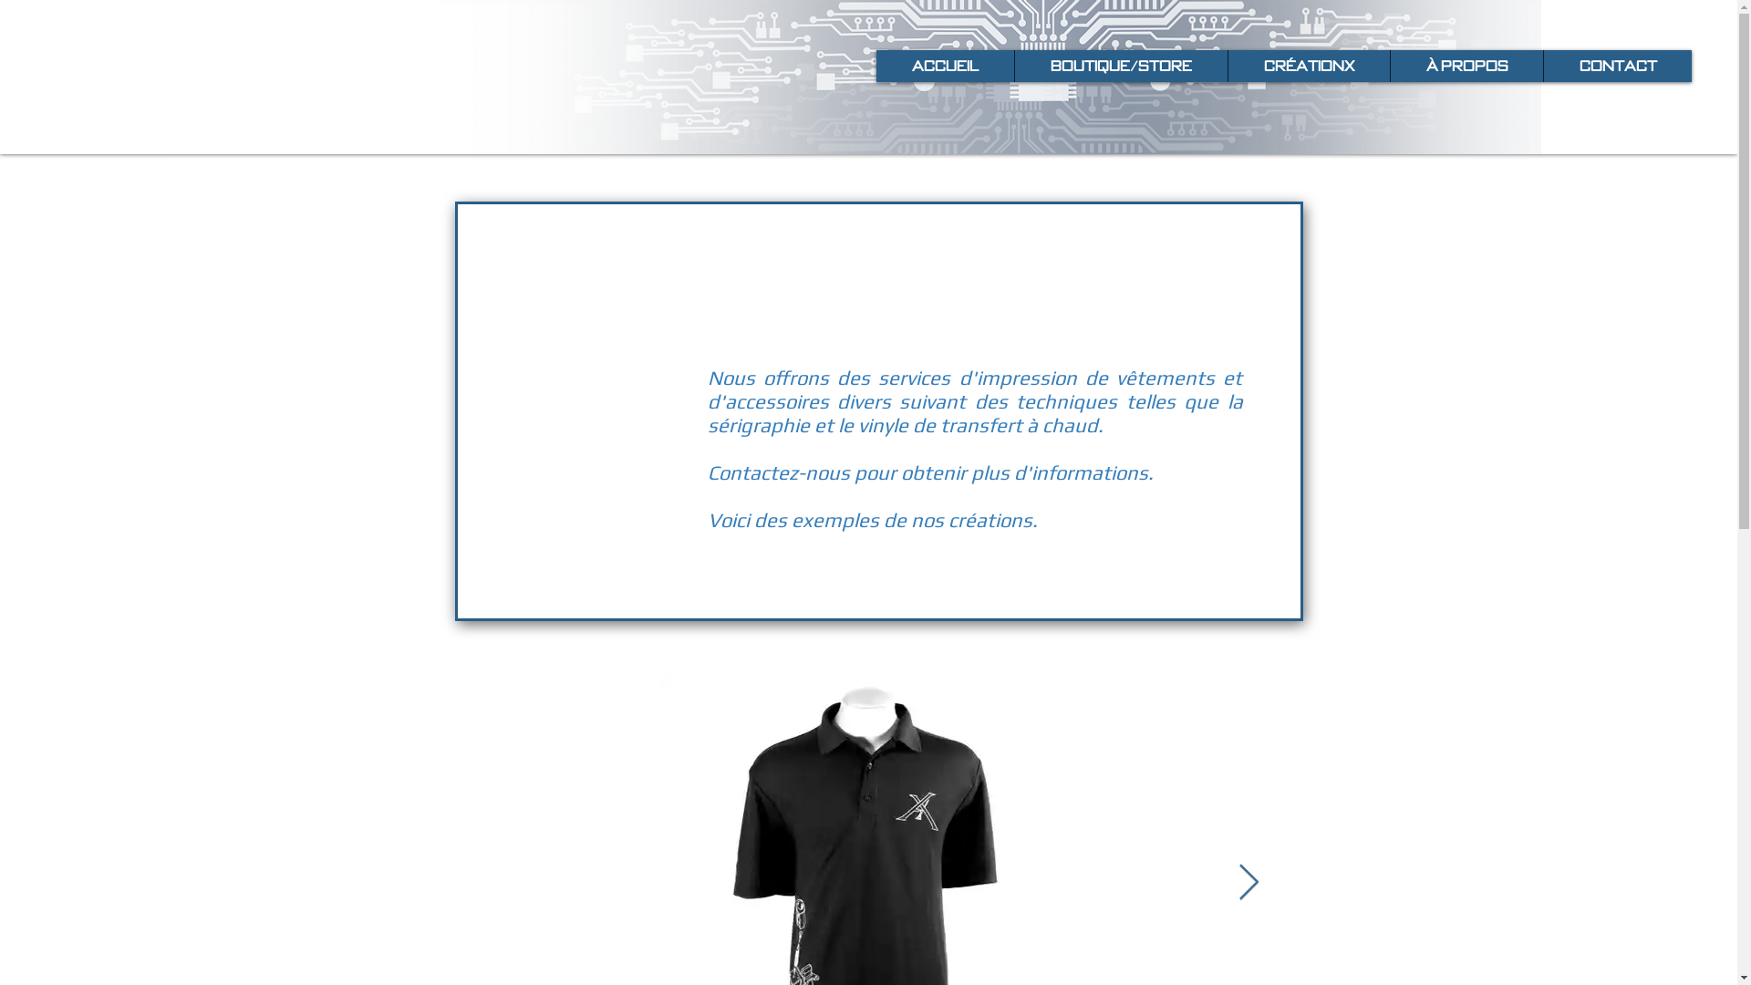  Describe the element at coordinates (945, 66) in the screenshot. I see `ACCUEIL` at that location.